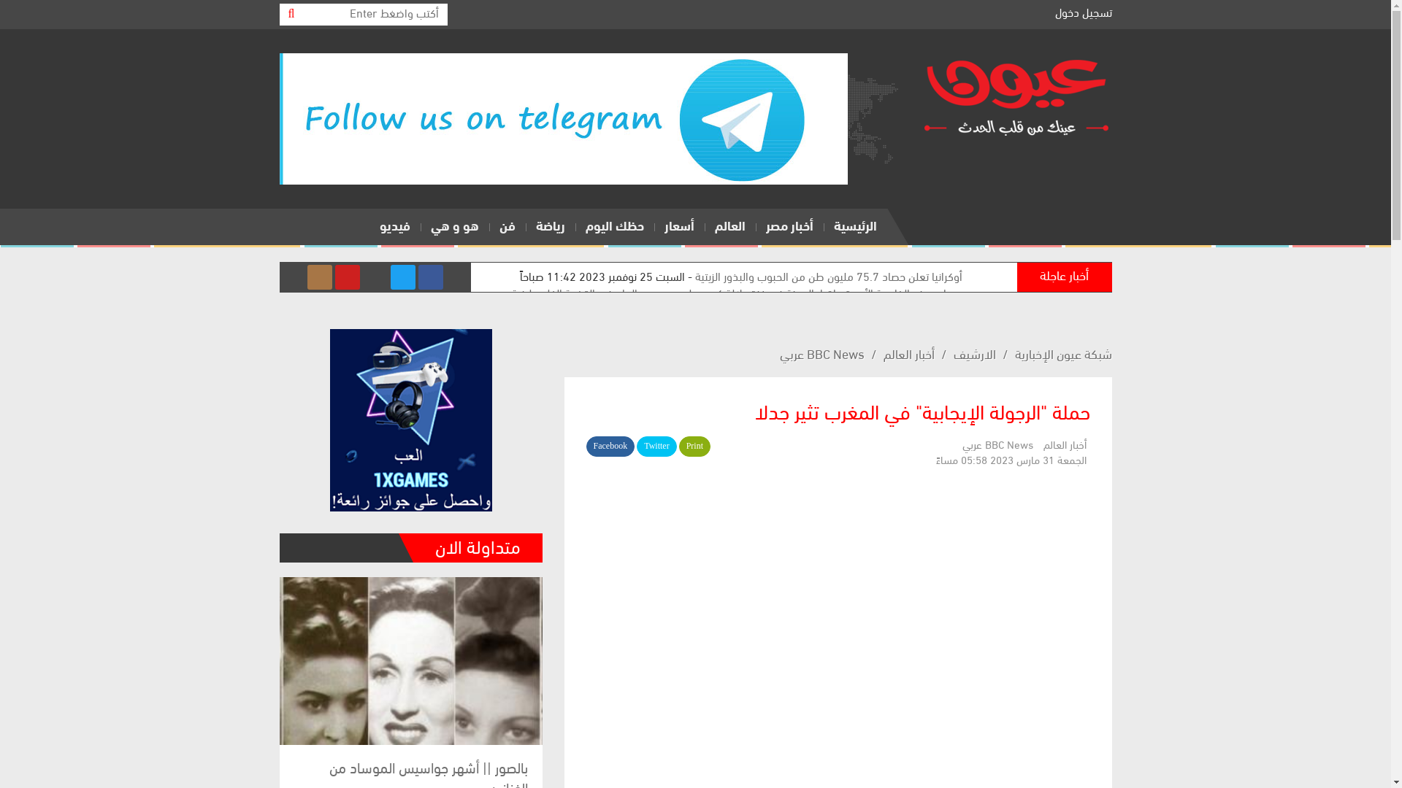 Image resolution: width=1402 pixels, height=788 pixels. Describe the element at coordinates (656, 447) in the screenshot. I see `Twitter` at that location.